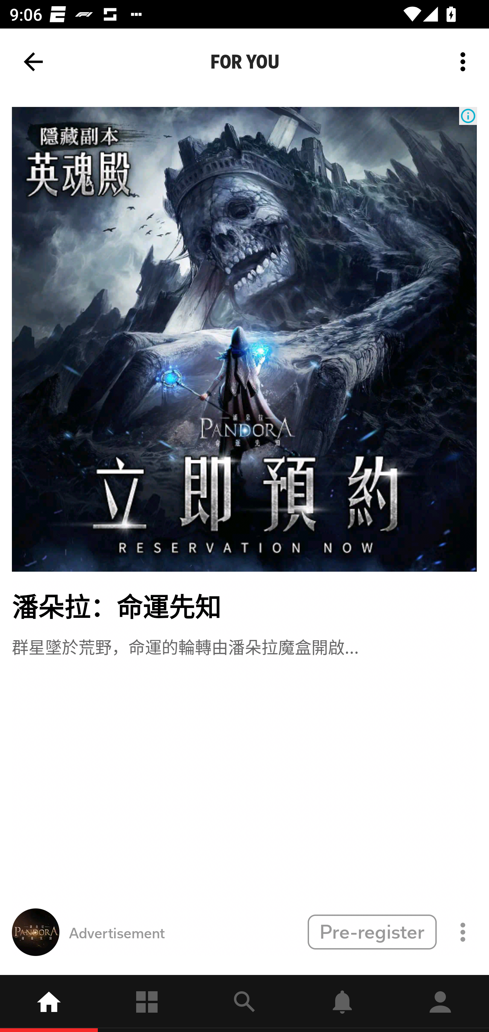  I want to click on Ad Choices Icon, so click(468, 116).